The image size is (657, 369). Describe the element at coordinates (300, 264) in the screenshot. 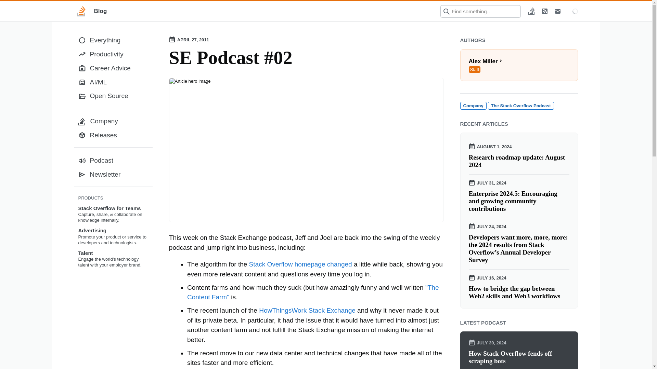

I see `Productivity` at that location.